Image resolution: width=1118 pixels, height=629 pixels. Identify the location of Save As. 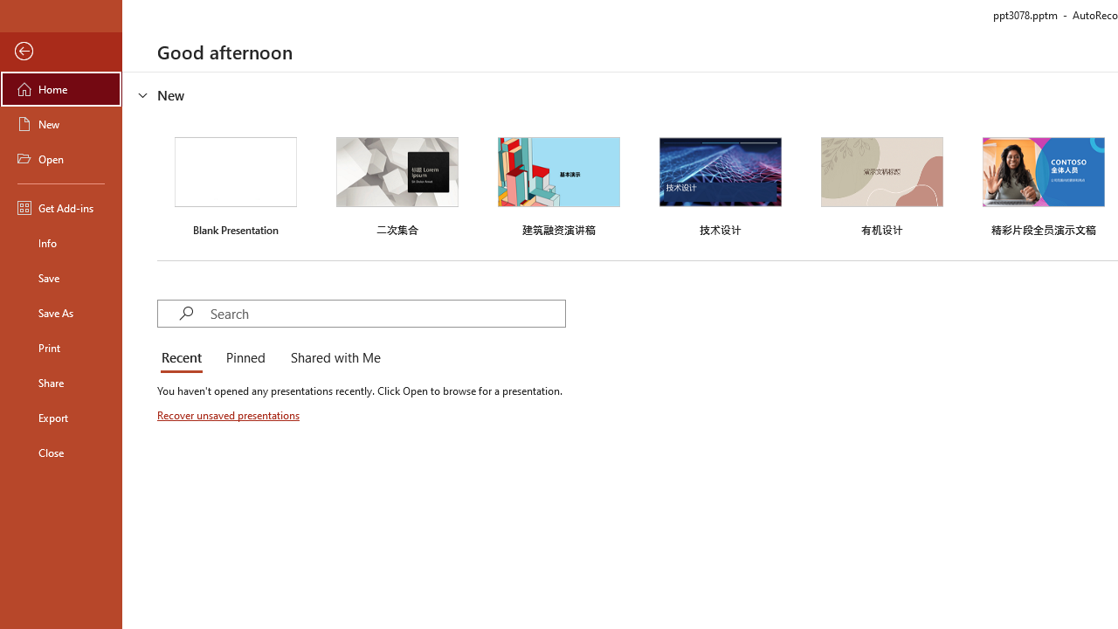
(61, 313).